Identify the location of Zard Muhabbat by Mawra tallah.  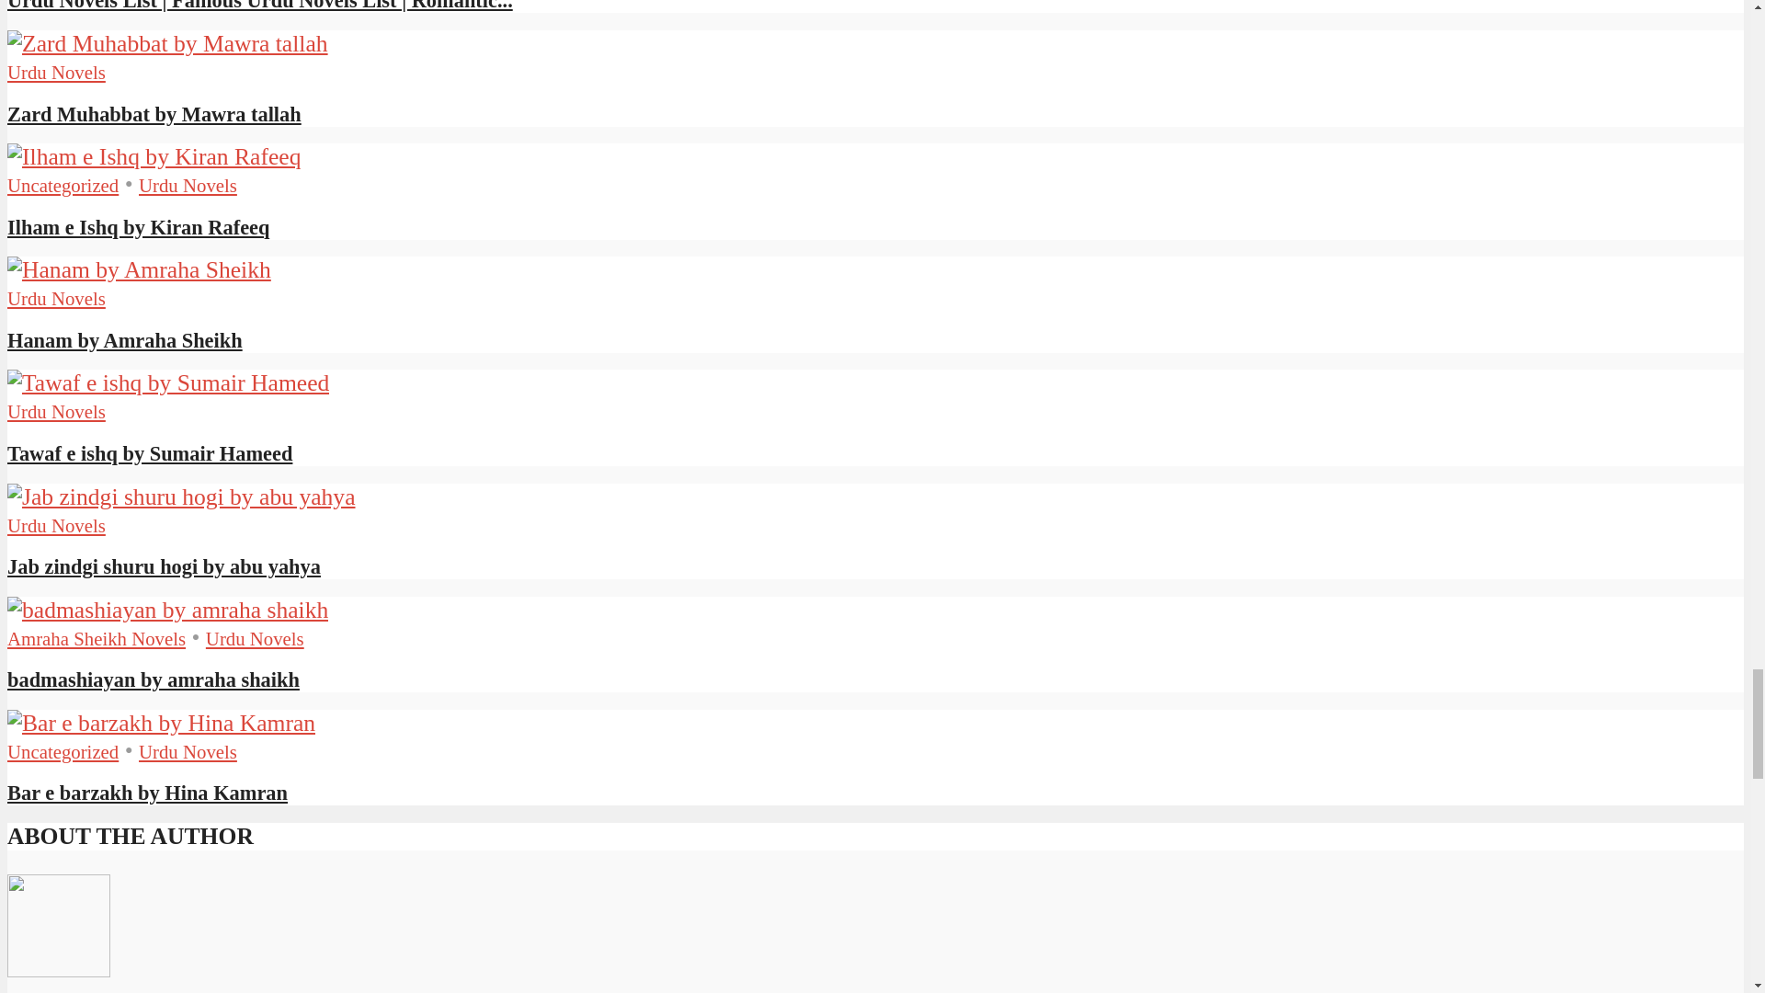
(154, 114).